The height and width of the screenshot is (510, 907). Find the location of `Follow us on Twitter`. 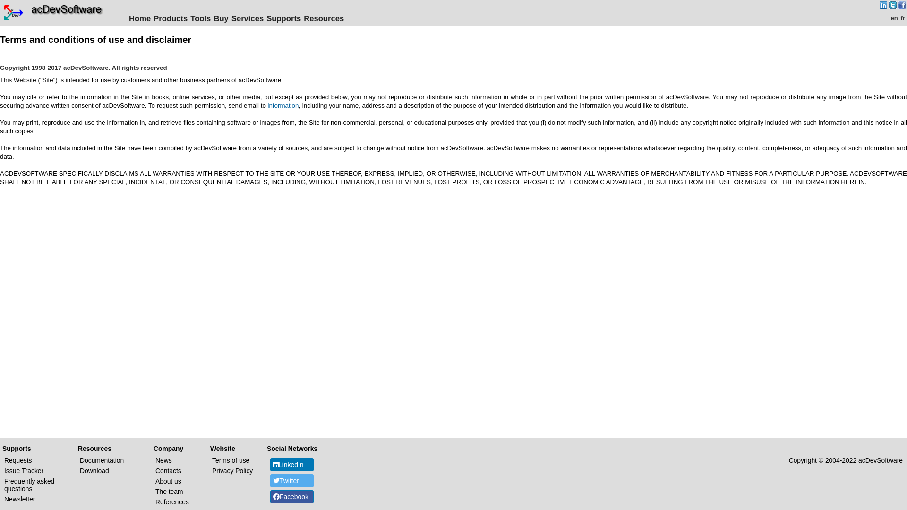

Follow us on Twitter is located at coordinates (893, 5).